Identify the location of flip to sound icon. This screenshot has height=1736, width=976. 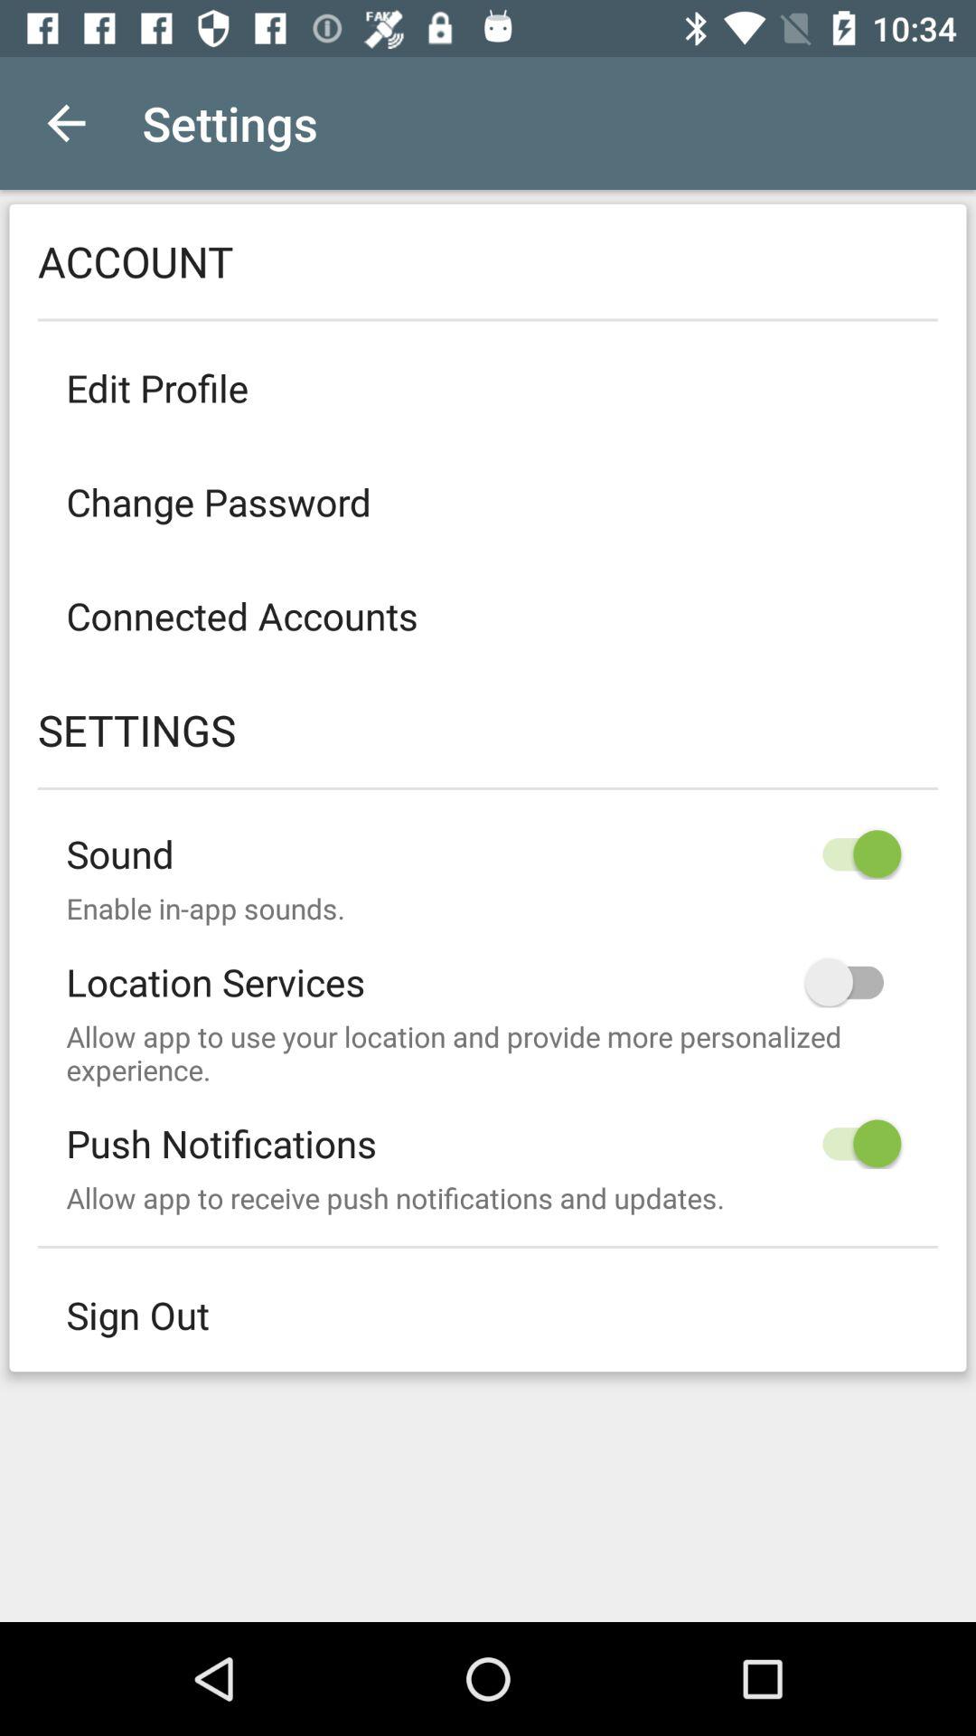
(488, 839).